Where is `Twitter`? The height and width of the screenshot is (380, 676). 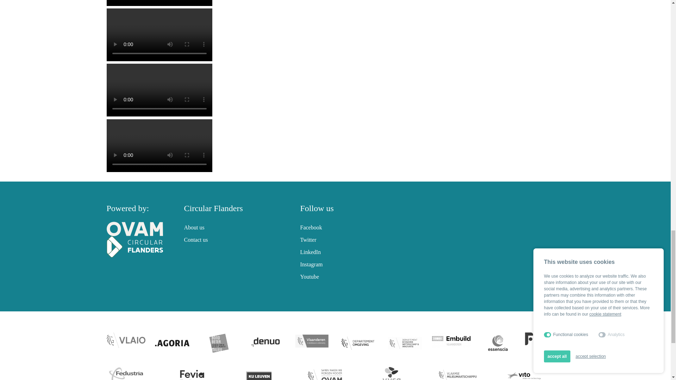 Twitter is located at coordinates (308, 240).